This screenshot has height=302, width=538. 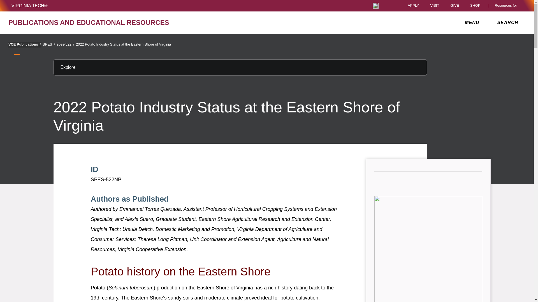 What do you see at coordinates (92, 22) in the screenshot?
I see `PUBLICATIONS AND EDUCATIONAL RESOURCES` at bounding box center [92, 22].